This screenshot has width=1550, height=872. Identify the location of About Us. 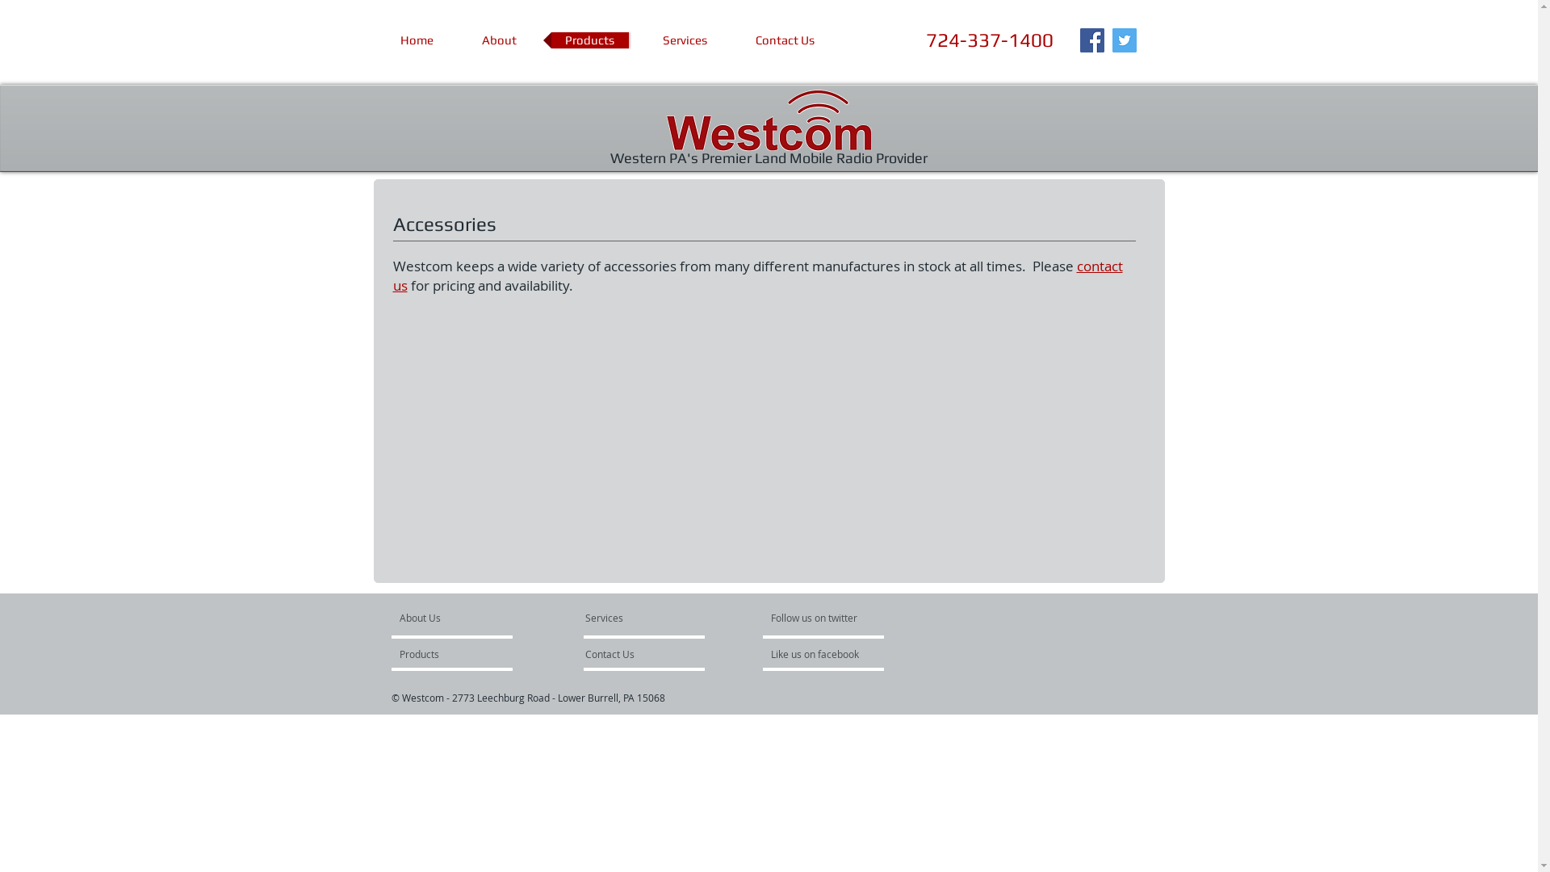
(460, 618).